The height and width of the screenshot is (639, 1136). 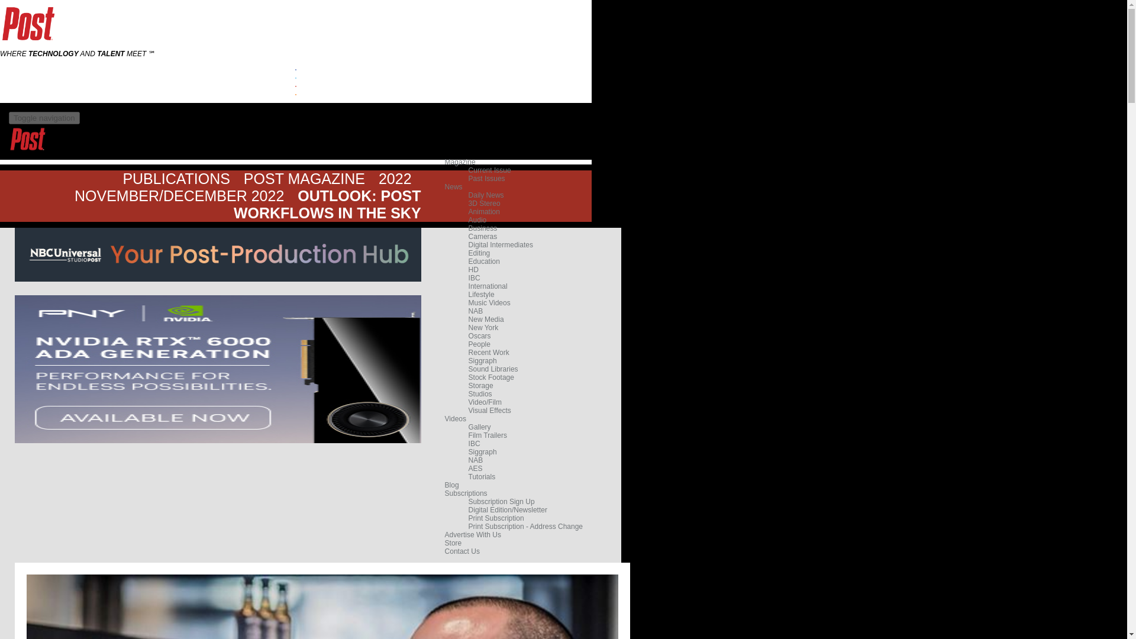 What do you see at coordinates (480, 393) in the screenshot?
I see `Studios` at bounding box center [480, 393].